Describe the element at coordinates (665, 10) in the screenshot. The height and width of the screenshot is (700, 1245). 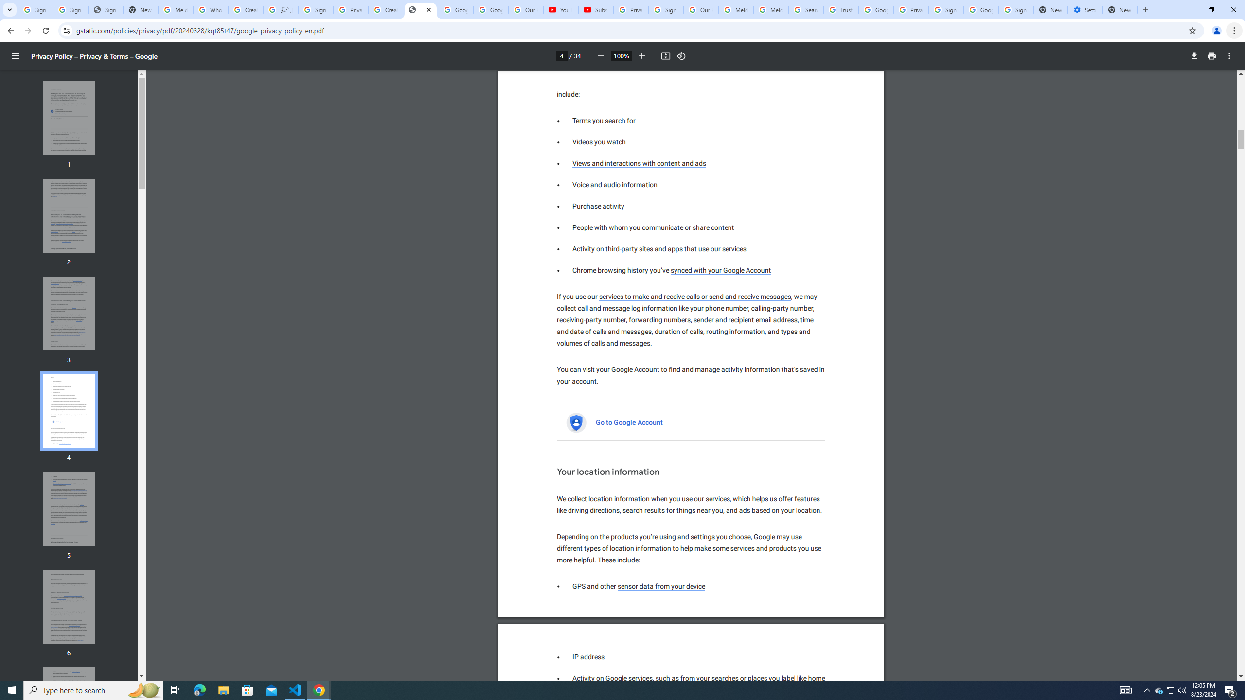
I see `Sign in - Google Accounts` at that location.